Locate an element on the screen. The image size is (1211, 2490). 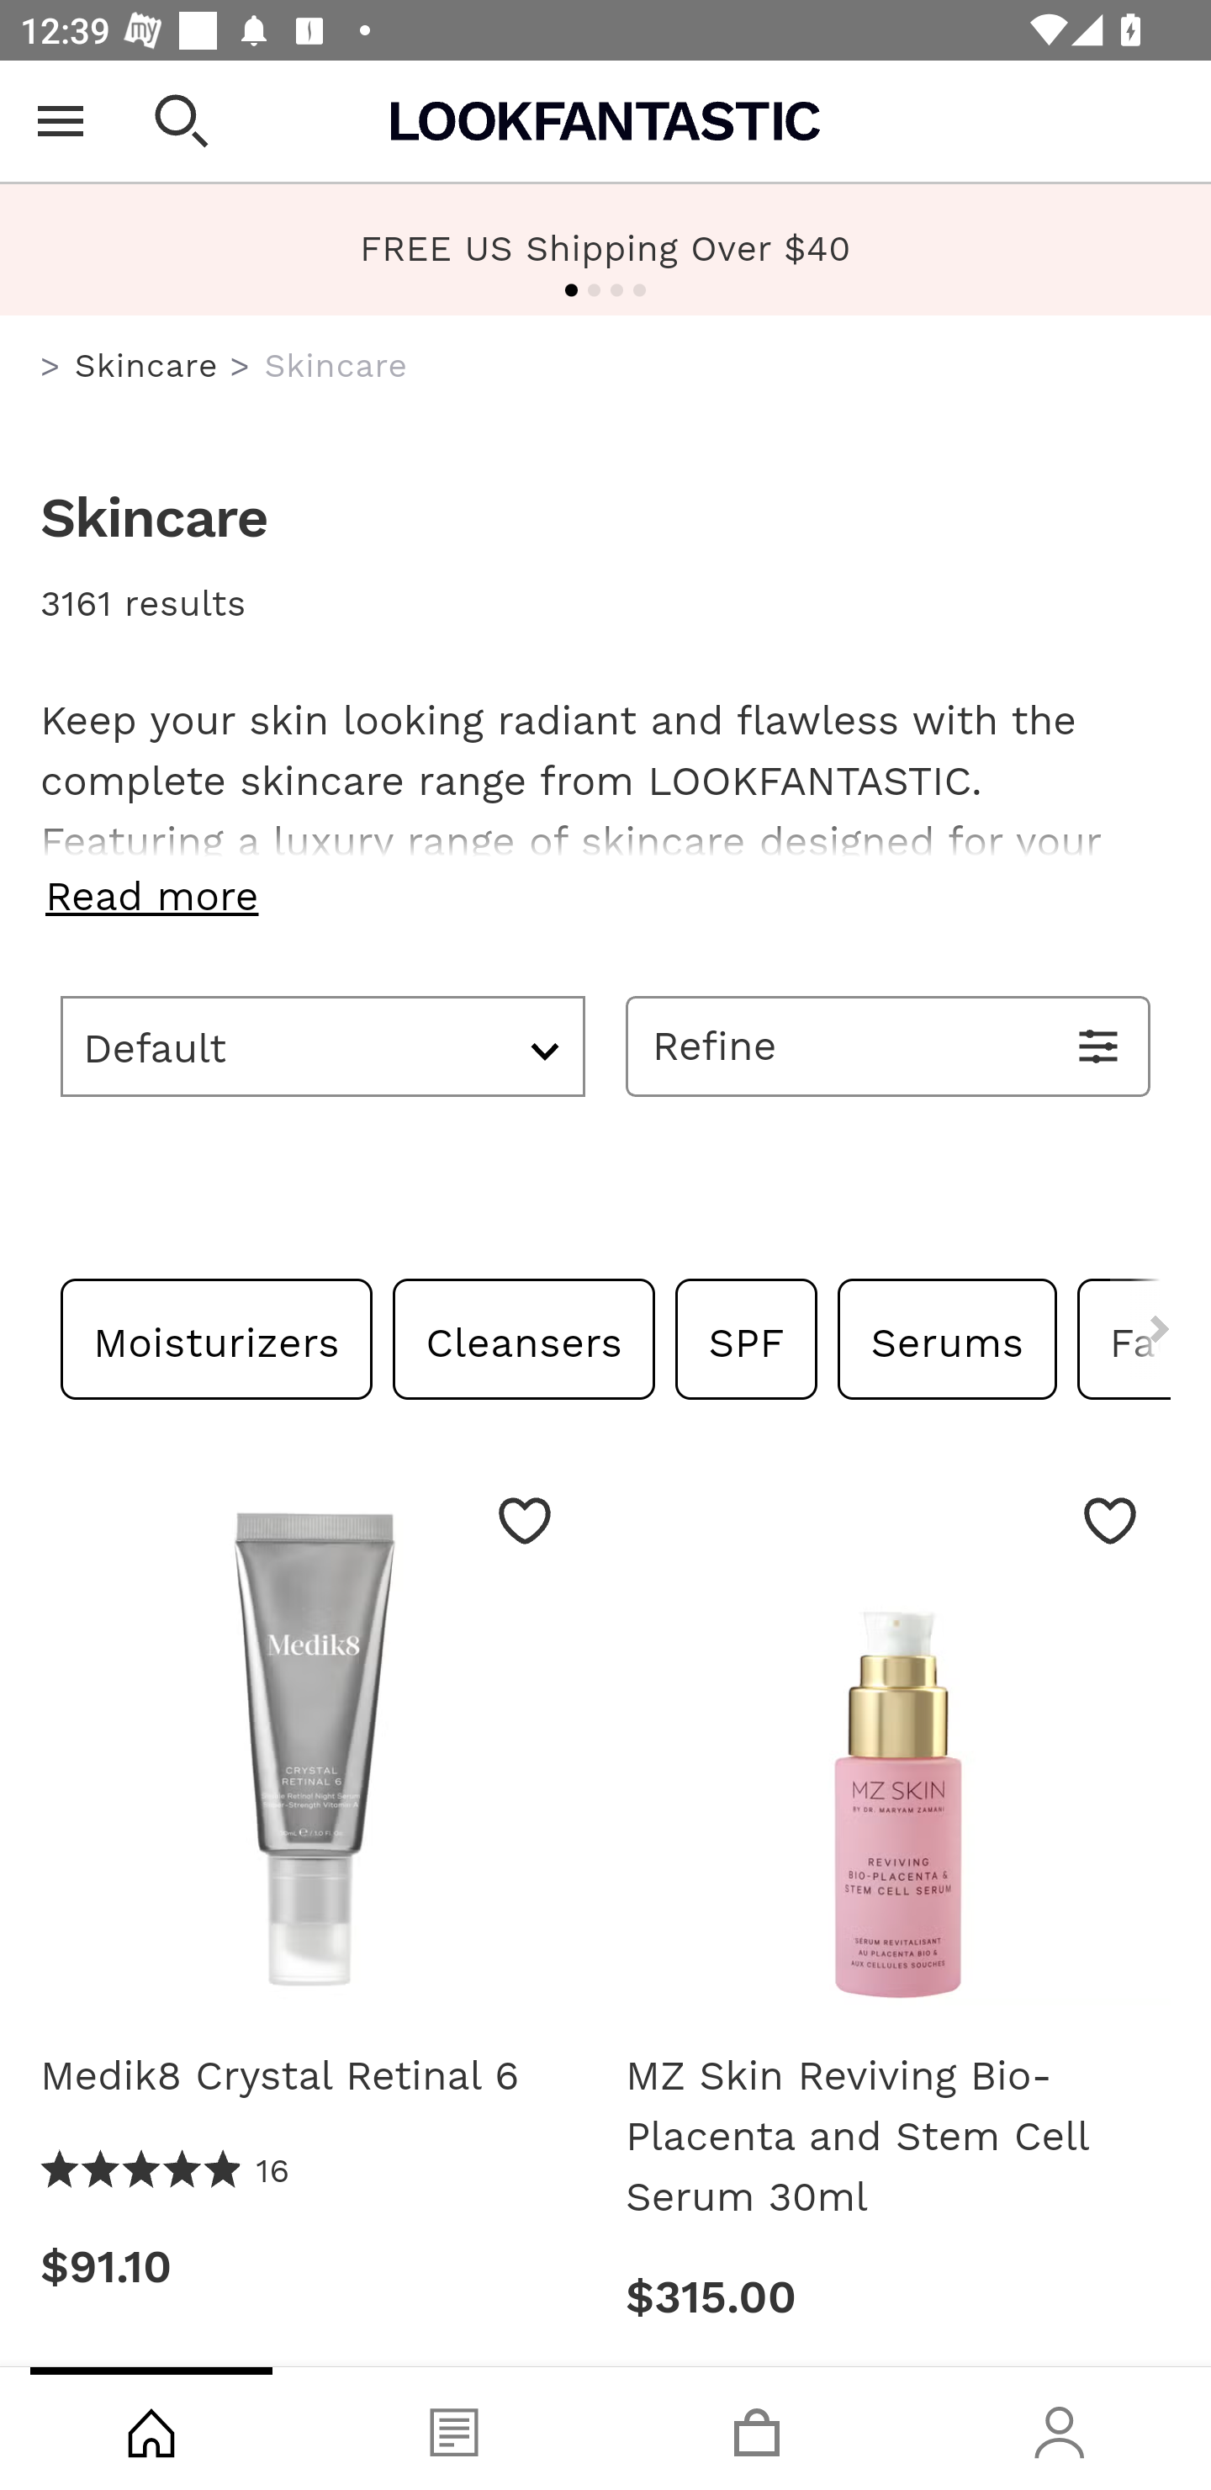
Save to Wishlist is located at coordinates (1110, 1519).